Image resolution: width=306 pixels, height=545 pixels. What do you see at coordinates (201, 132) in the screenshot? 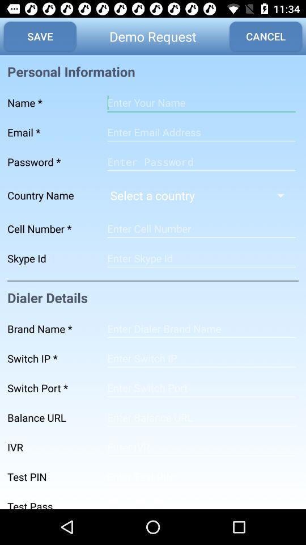
I see `text box` at bounding box center [201, 132].